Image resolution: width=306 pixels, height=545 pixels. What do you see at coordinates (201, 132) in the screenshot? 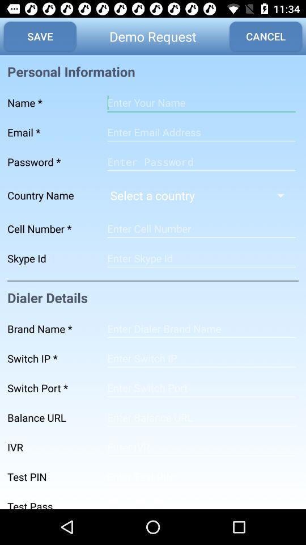
I see `text box` at bounding box center [201, 132].